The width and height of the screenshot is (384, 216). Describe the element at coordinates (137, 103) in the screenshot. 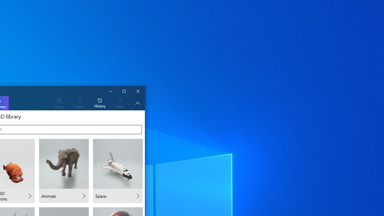

I see `Hide description` at that location.